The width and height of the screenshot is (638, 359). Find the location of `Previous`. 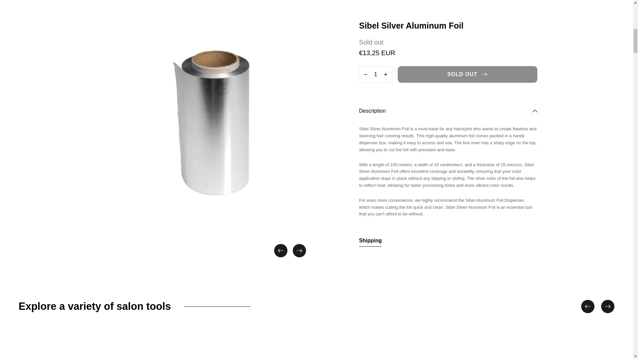

Previous is located at coordinates (280, 251).